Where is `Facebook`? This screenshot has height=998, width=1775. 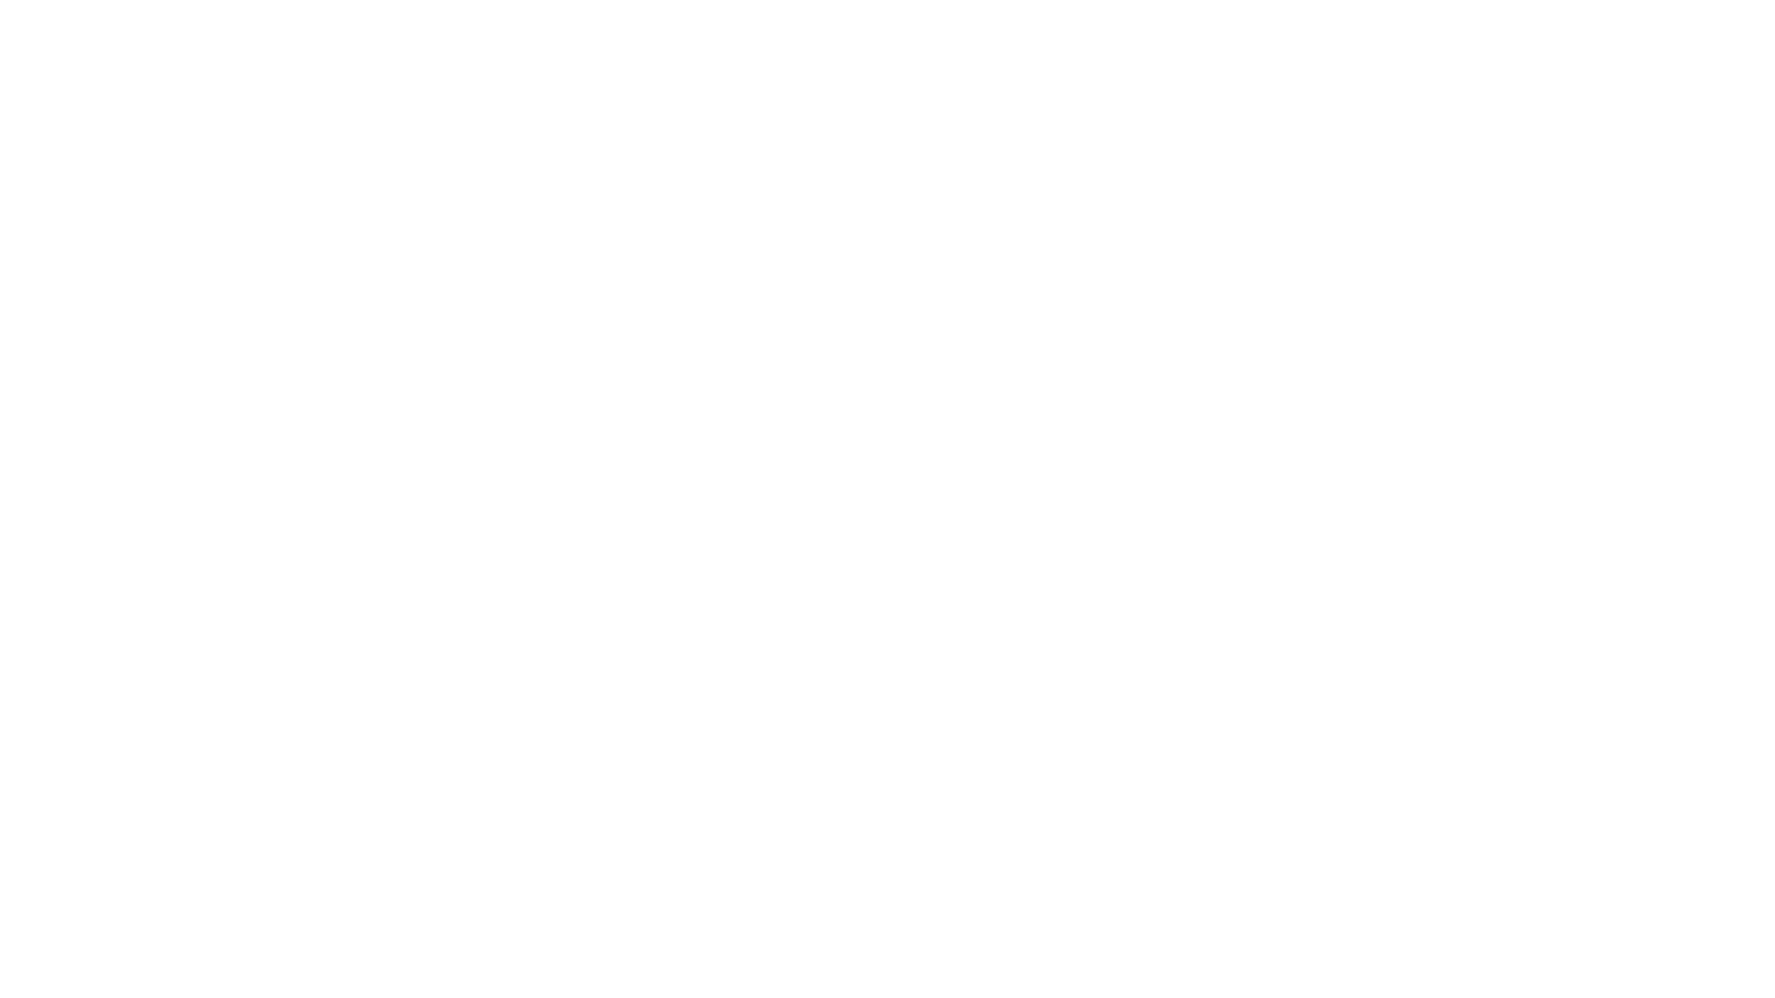 Facebook is located at coordinates (379, 19).